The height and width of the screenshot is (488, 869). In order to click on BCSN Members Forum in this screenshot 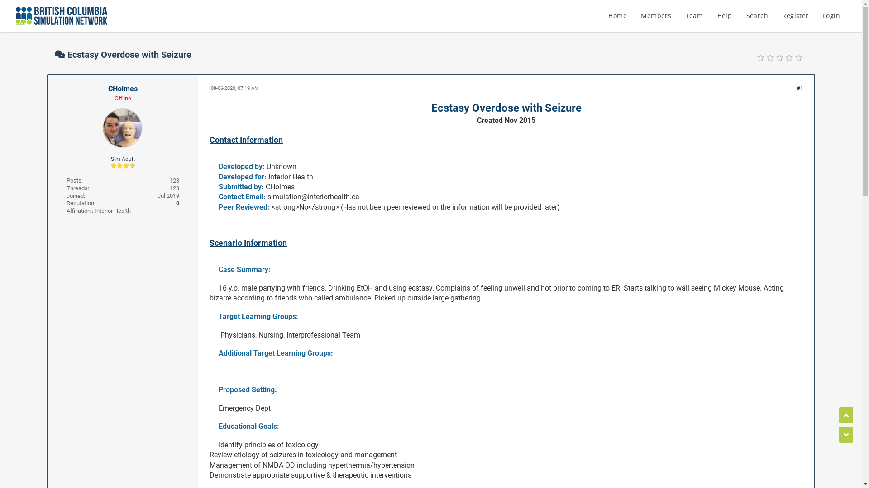, I will do `click(102, 21)`.